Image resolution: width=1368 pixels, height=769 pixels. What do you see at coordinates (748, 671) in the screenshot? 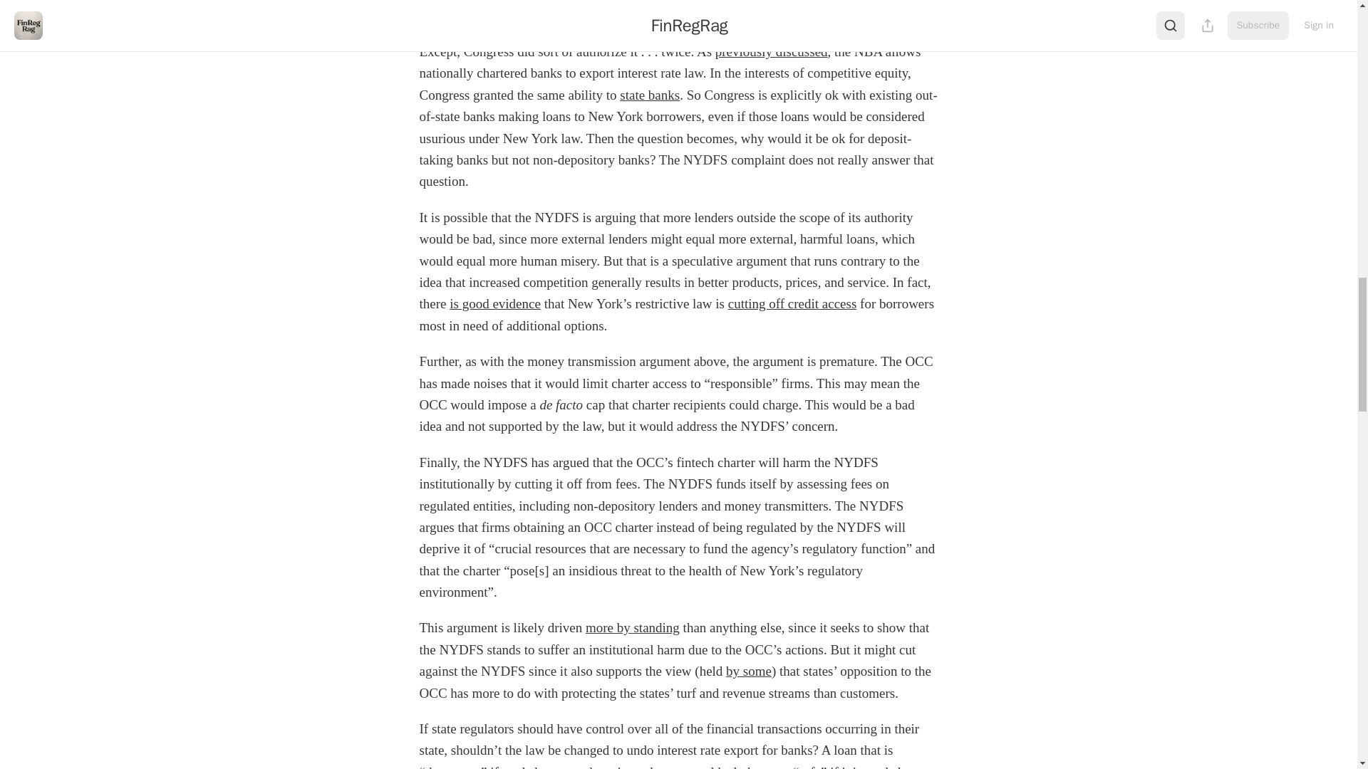
I see `by some` at bounding box center [748, 671].